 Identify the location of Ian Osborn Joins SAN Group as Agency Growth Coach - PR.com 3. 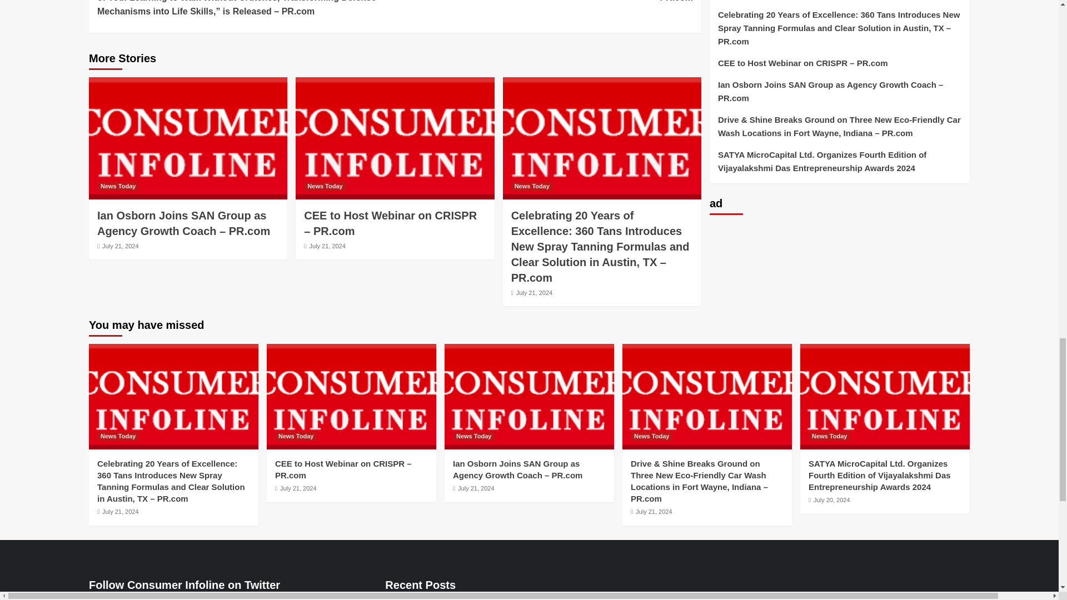
(188, 138).